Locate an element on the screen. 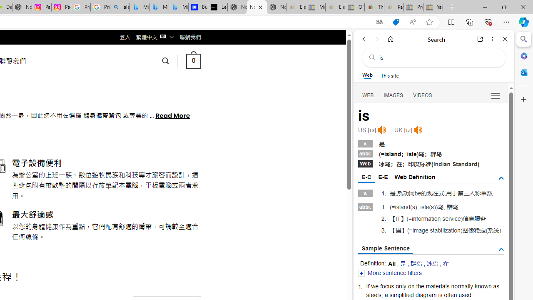 Image resolution: width=533 pixels, height=300 pixels. E-C is located at coordinates (366, 177).